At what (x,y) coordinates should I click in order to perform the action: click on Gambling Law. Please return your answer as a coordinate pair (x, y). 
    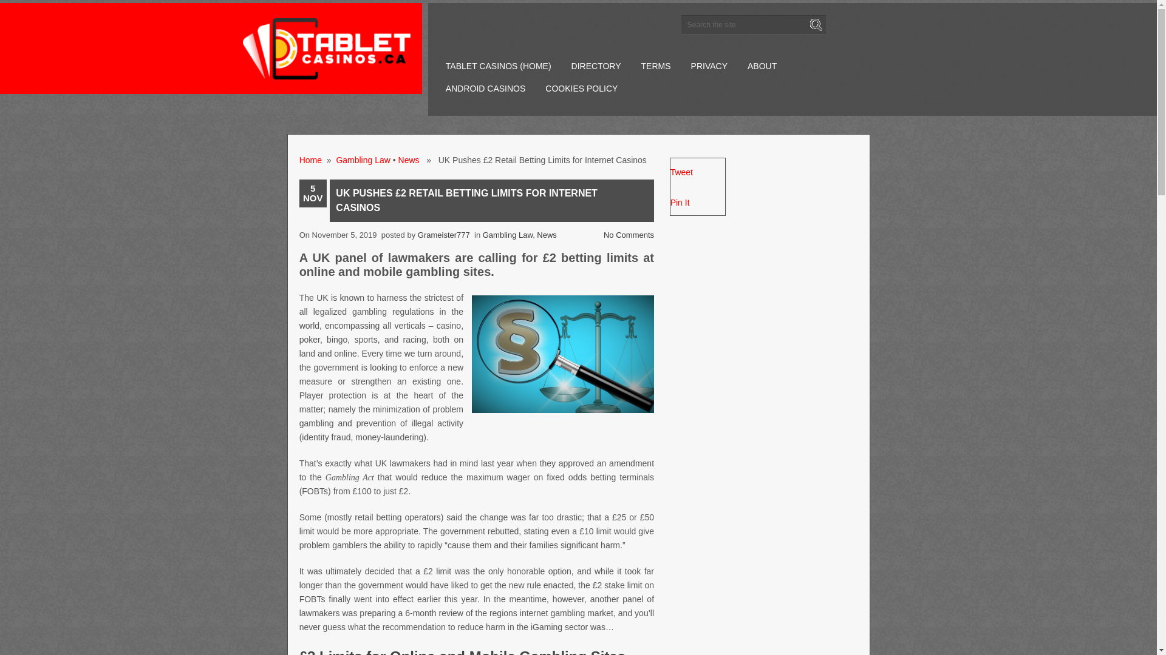
    Looking at the image, I should click on (363, 160).